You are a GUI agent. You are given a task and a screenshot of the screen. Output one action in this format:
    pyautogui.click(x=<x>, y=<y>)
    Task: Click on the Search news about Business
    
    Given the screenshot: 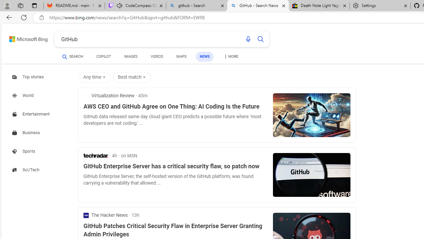 What is the action you would take?
    pyautogui.click(x=26, y=133)
    